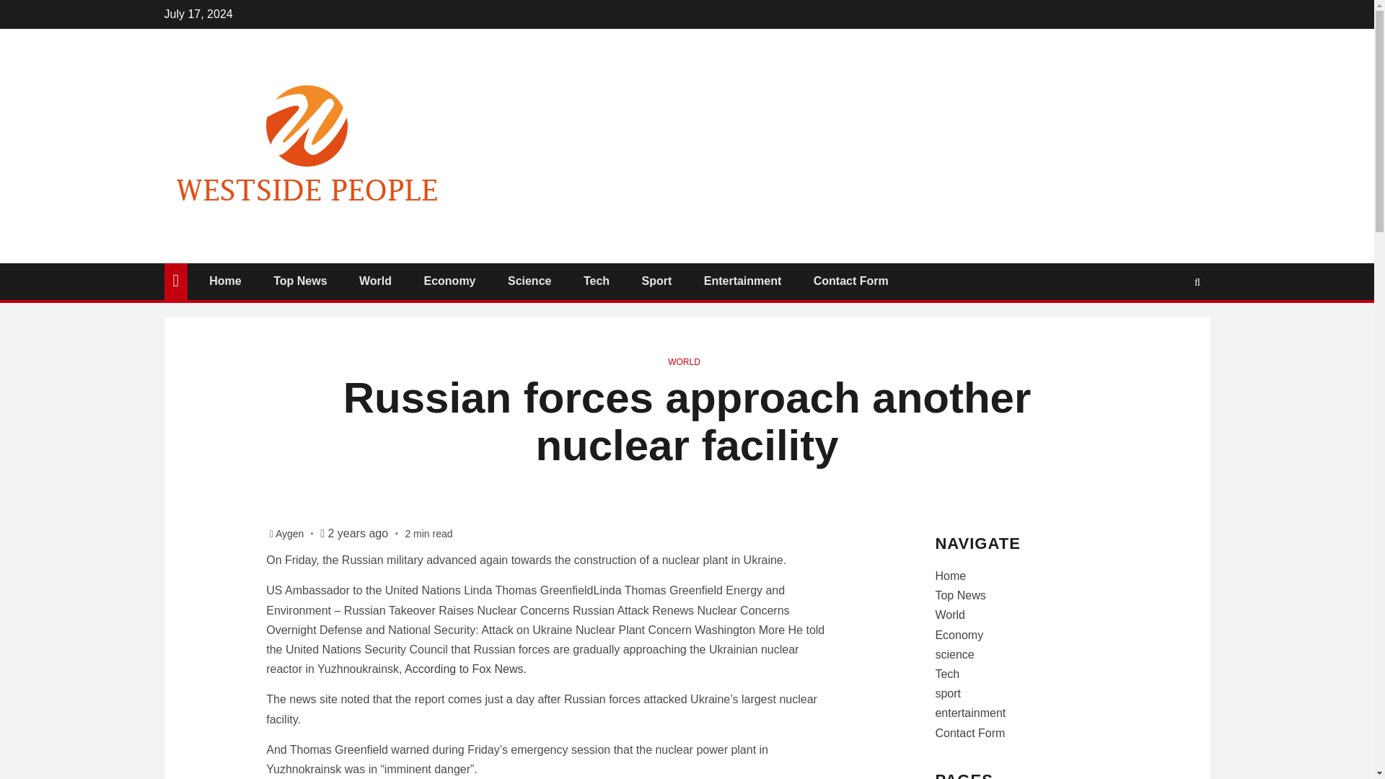 The width and height of the screenshot is (1385, 779). Describe the element at coordinates (529, 281) in the screenshot. I see `Science` at that location.